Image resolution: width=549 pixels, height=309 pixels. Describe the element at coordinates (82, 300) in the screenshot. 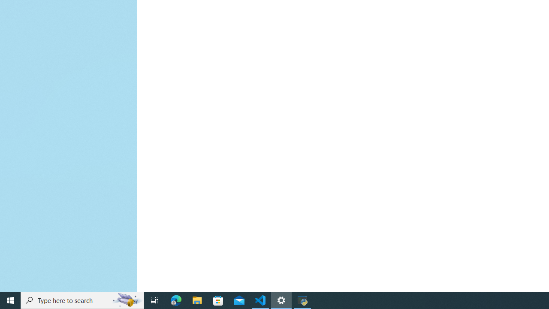

I see `Type here to search` at that location.